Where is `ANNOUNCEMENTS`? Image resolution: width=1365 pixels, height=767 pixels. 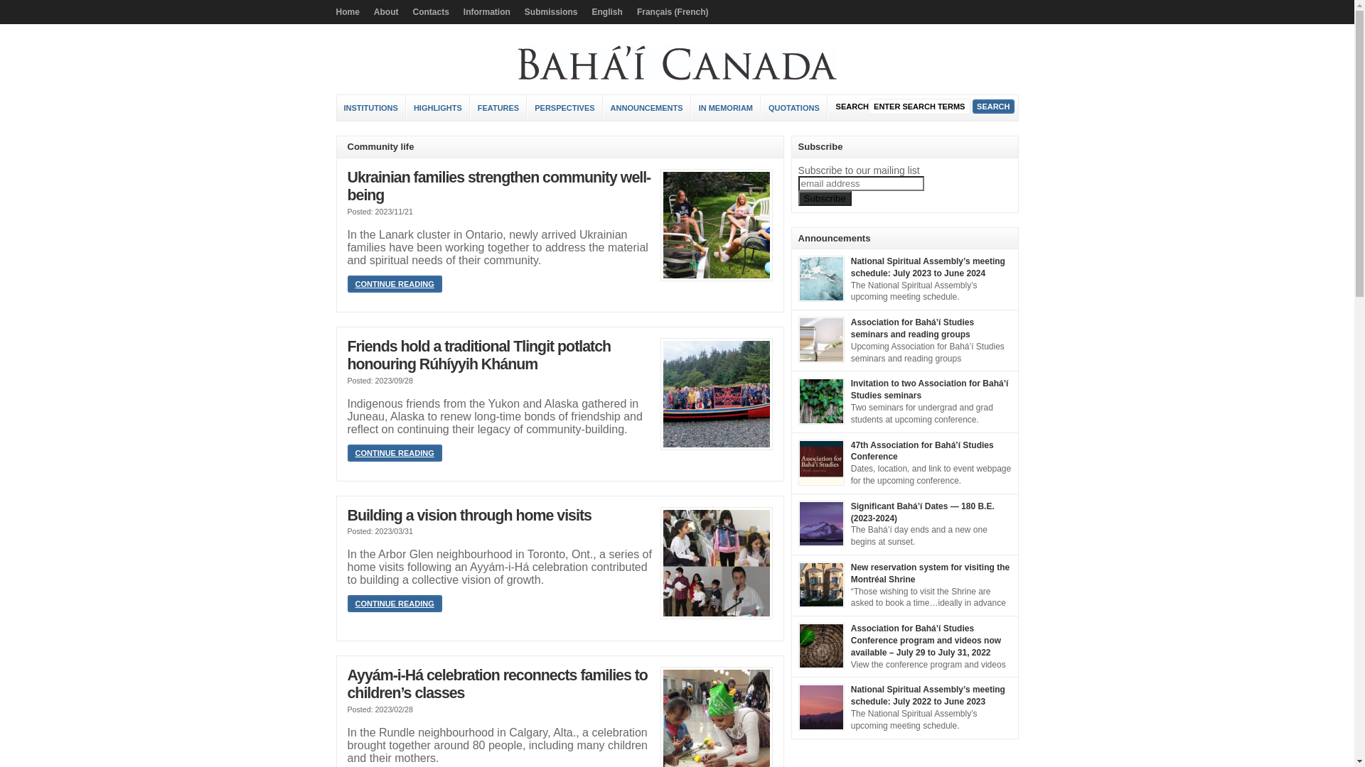 ANNOUNCEMENTS is located at coordinates (647, 108).